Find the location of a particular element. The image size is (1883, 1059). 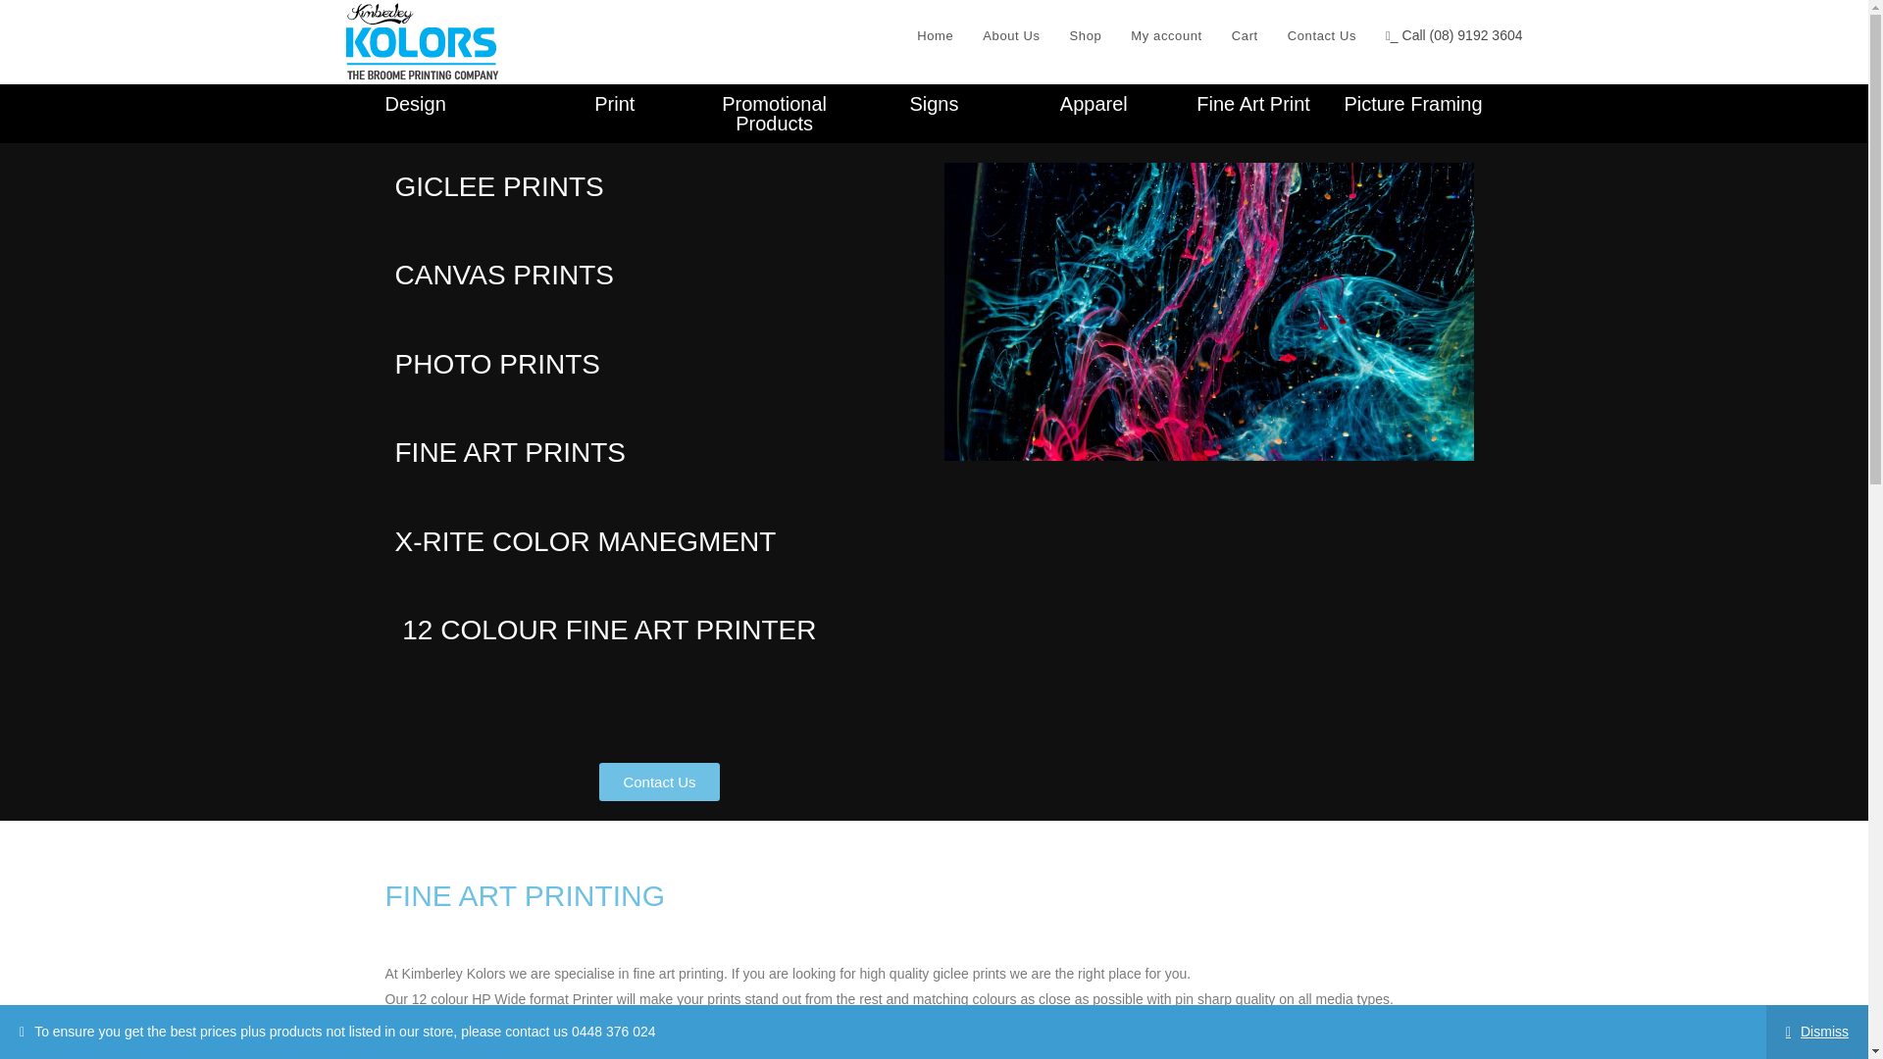

Promotional Products is located at coordinates (773, 114).